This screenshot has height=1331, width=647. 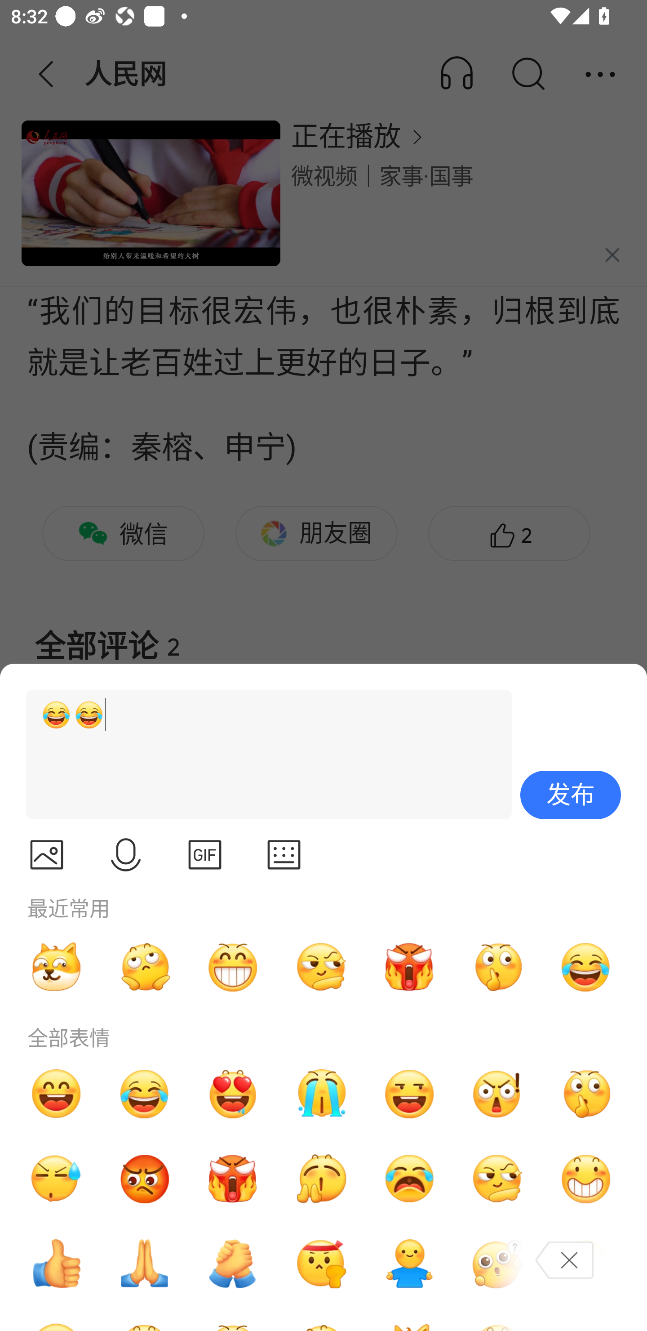 What do you see at coordinates (586, 1094) in the screenshot?
I see `嘘` at bounding box center [586, 1094].